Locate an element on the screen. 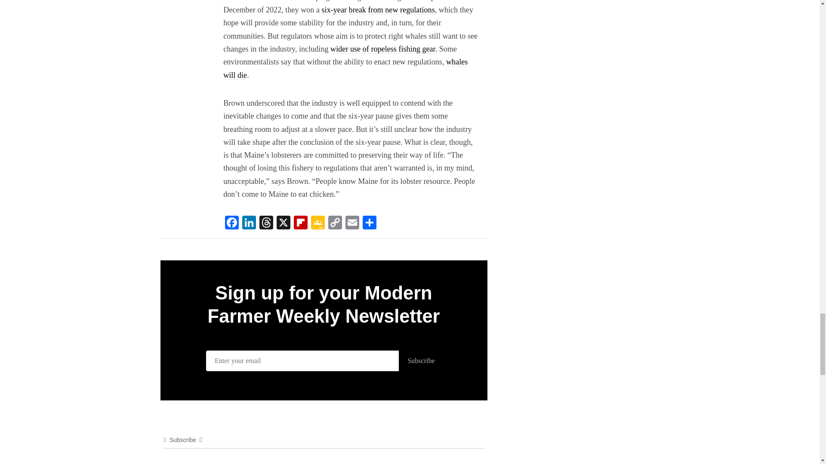 The width and height of the screenshot is (826, 464). Google Classroom is located at coordinates (317, 223).